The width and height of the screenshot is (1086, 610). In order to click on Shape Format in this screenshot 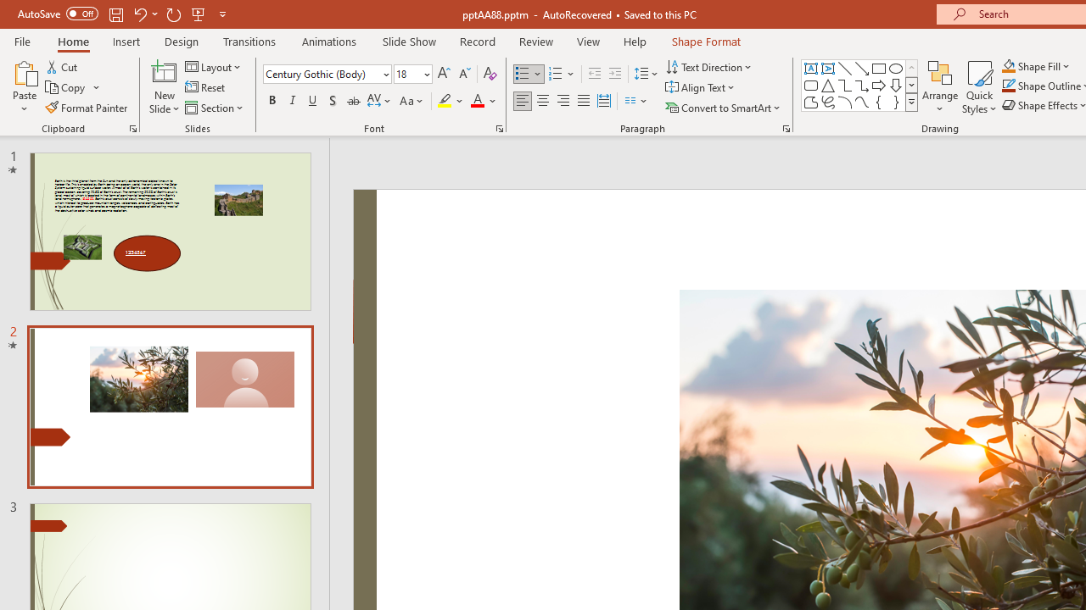, I will do `click(706, 41)`.